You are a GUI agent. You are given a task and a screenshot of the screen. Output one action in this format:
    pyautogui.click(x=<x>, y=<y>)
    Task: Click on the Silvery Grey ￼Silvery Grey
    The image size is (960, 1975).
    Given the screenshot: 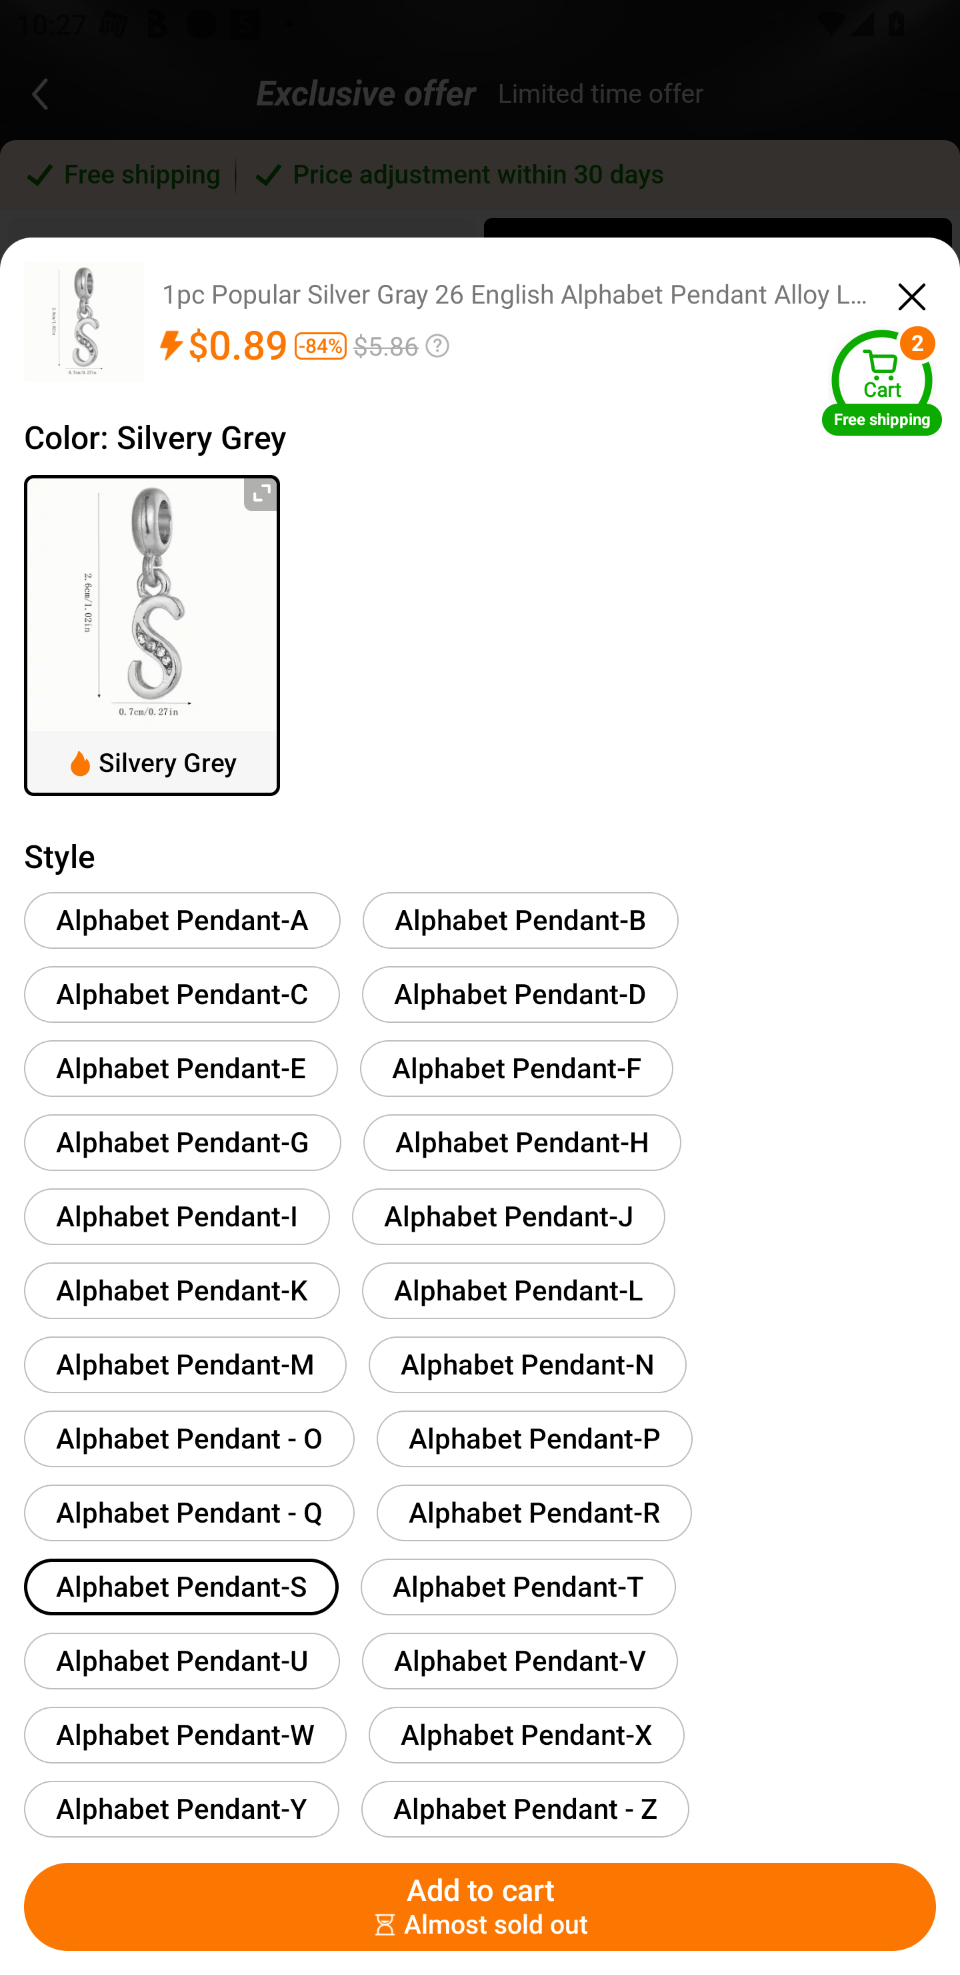 What is the action you would take?
    pyautogui.click(x=152, y=635)
    